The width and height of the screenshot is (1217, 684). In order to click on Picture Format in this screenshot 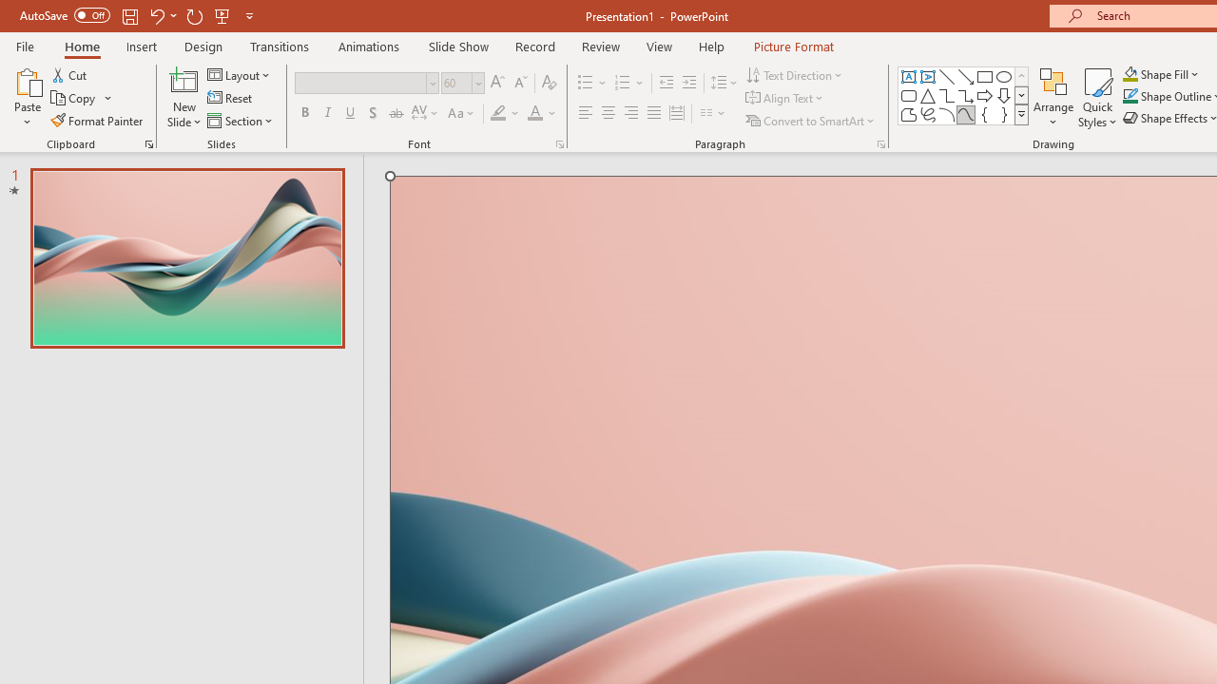, I will do `click(793, 46)`.